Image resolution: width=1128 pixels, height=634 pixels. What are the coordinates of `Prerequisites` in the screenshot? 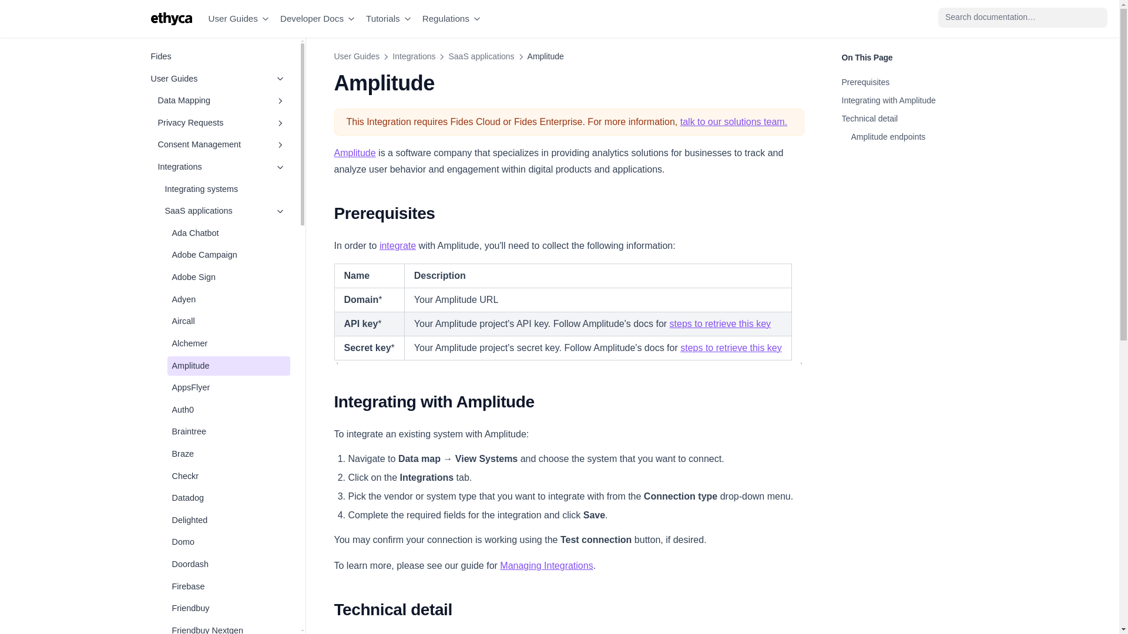 It's located at (904, 82).